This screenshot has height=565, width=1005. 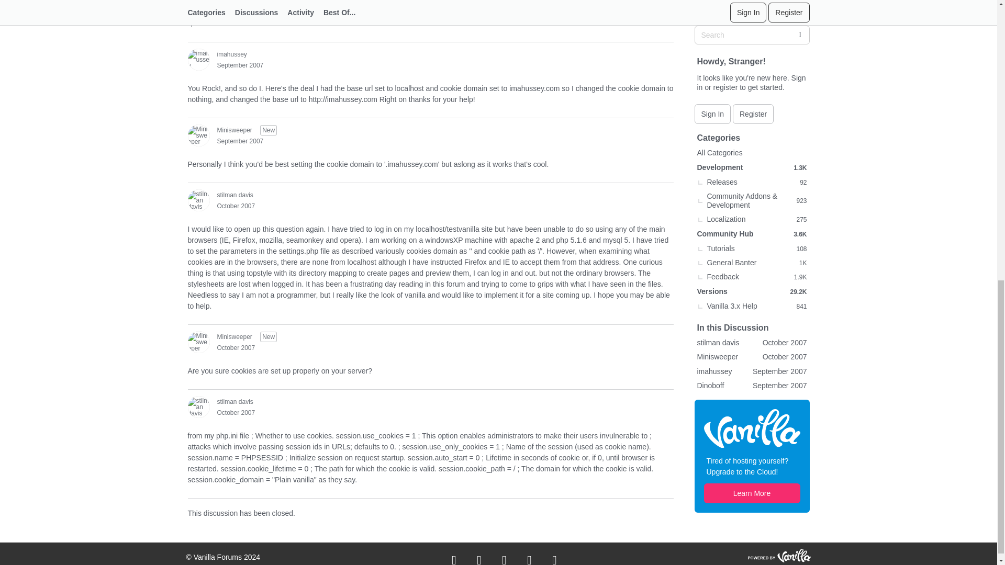 What do you see at coordinates (779, 555) in the screenshot?
I see `Powered By Vanilla` at bounding box center [779, 555].